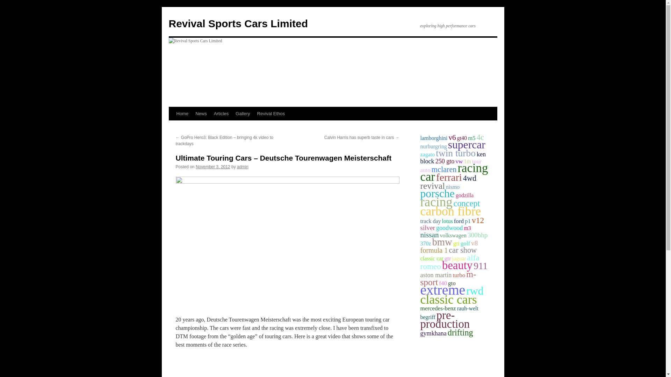 The width and height of the screenshot is (671, 377). What do you see at coordinates (213, 167) in the screenshot?
I see `8:35 pm` at bounding box center [213, 167].